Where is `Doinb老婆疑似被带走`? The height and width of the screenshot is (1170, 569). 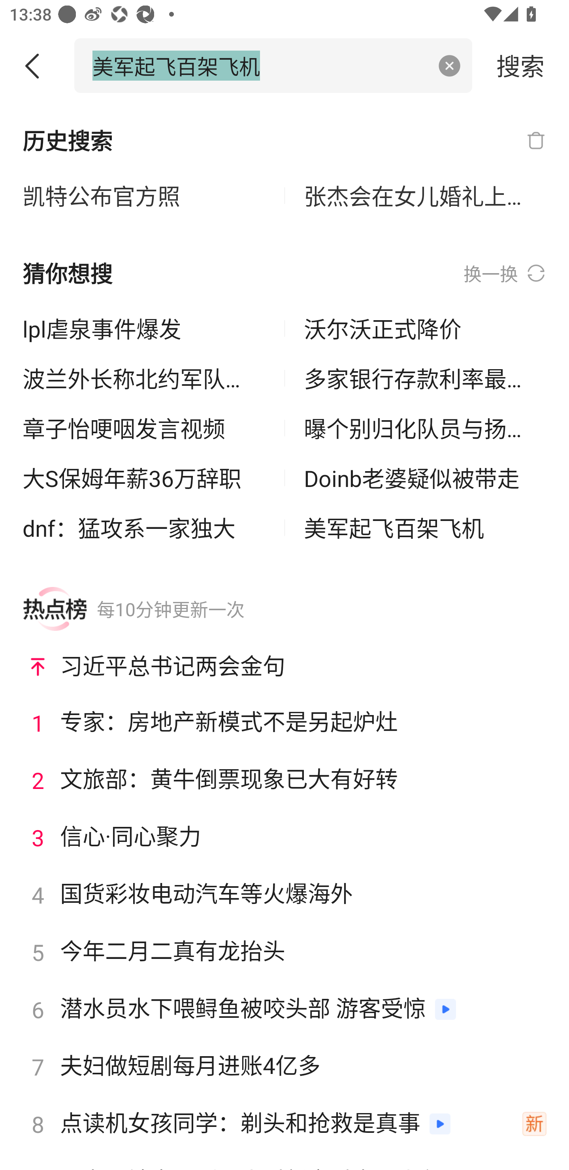
Doinb老婆疑似被带走 is located at coordinates (425, 477).